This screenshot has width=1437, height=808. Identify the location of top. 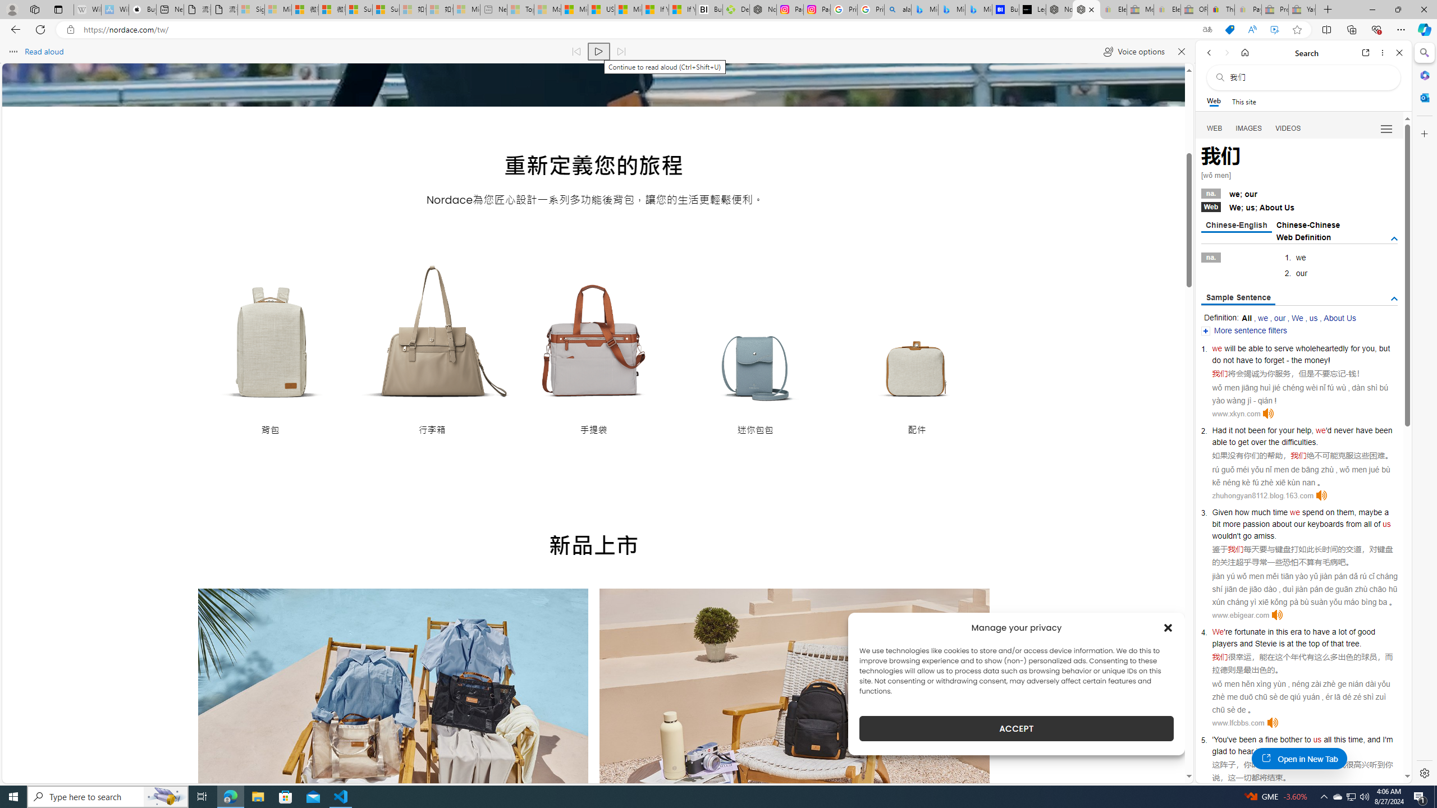
(1314, 643).